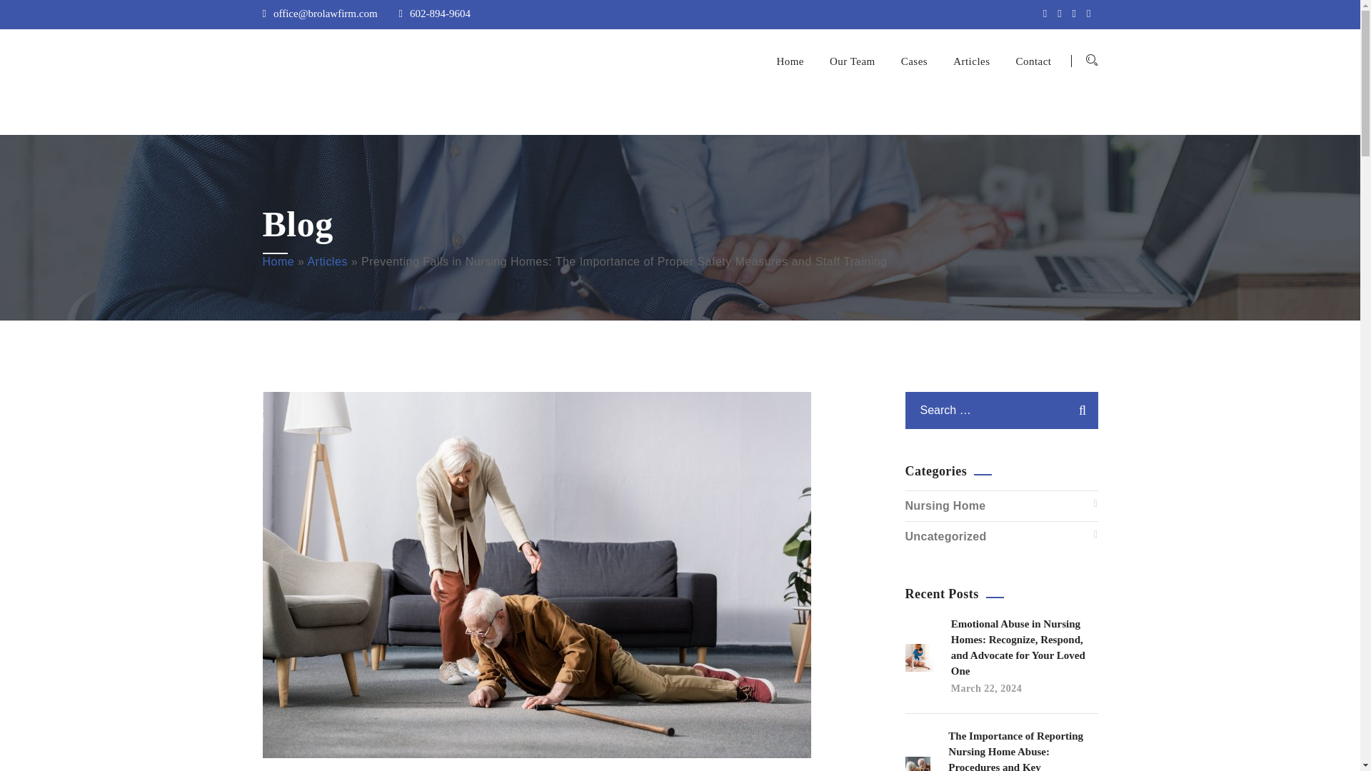 Image resolution: width=1371 pixels, height=771 pixels. I want to click on Pinterest, so click(1077, 13).